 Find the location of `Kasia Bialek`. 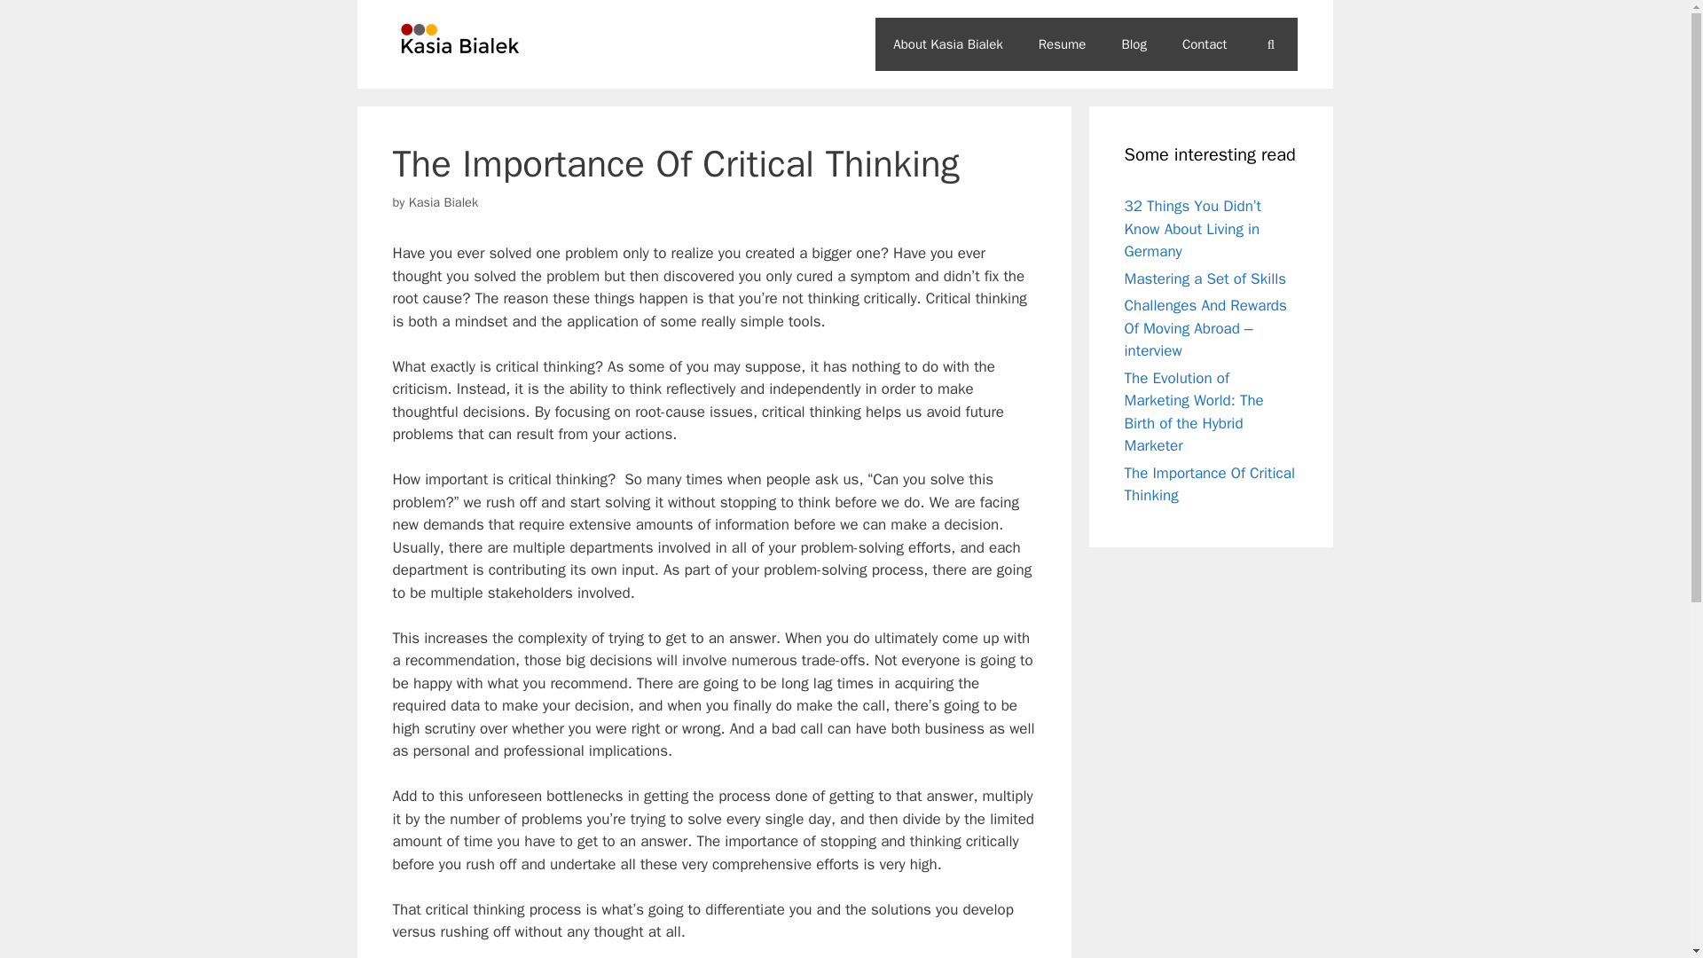

Kasia Bialek is located at coordinates (443, 202).